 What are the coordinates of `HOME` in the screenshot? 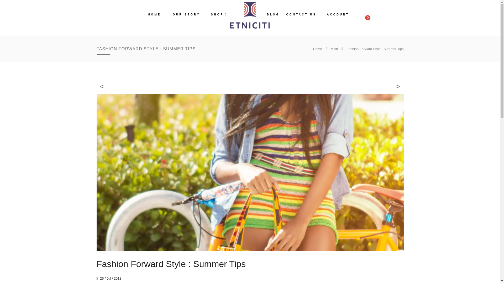 It's located at (154, 15).